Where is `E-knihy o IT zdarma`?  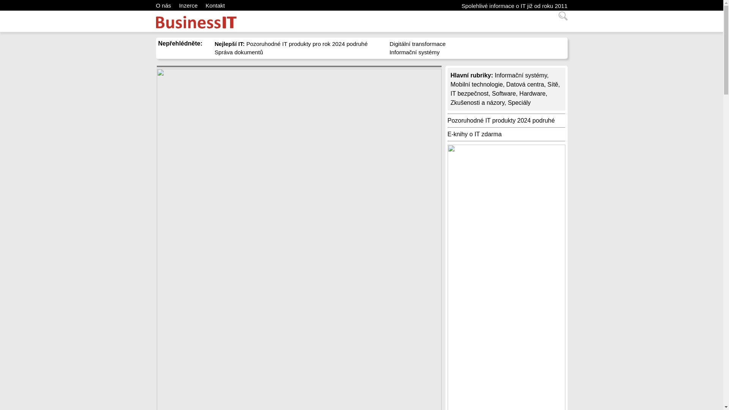 E-knihy o IT zdarma is located at coordinates (474, 134).